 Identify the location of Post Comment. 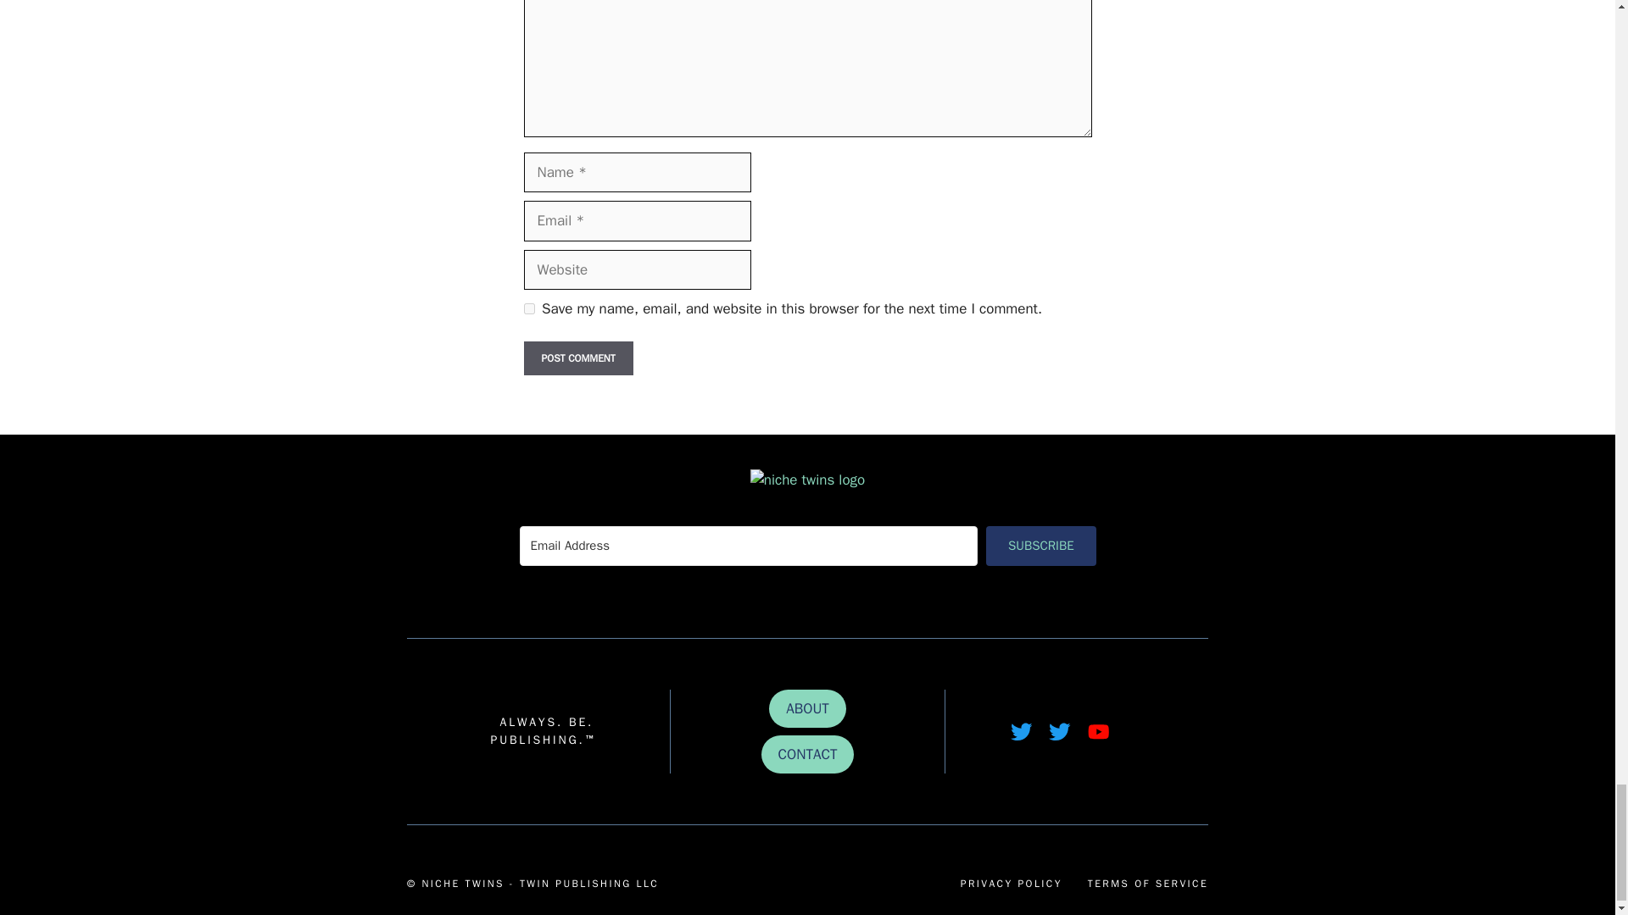
(578, 358).